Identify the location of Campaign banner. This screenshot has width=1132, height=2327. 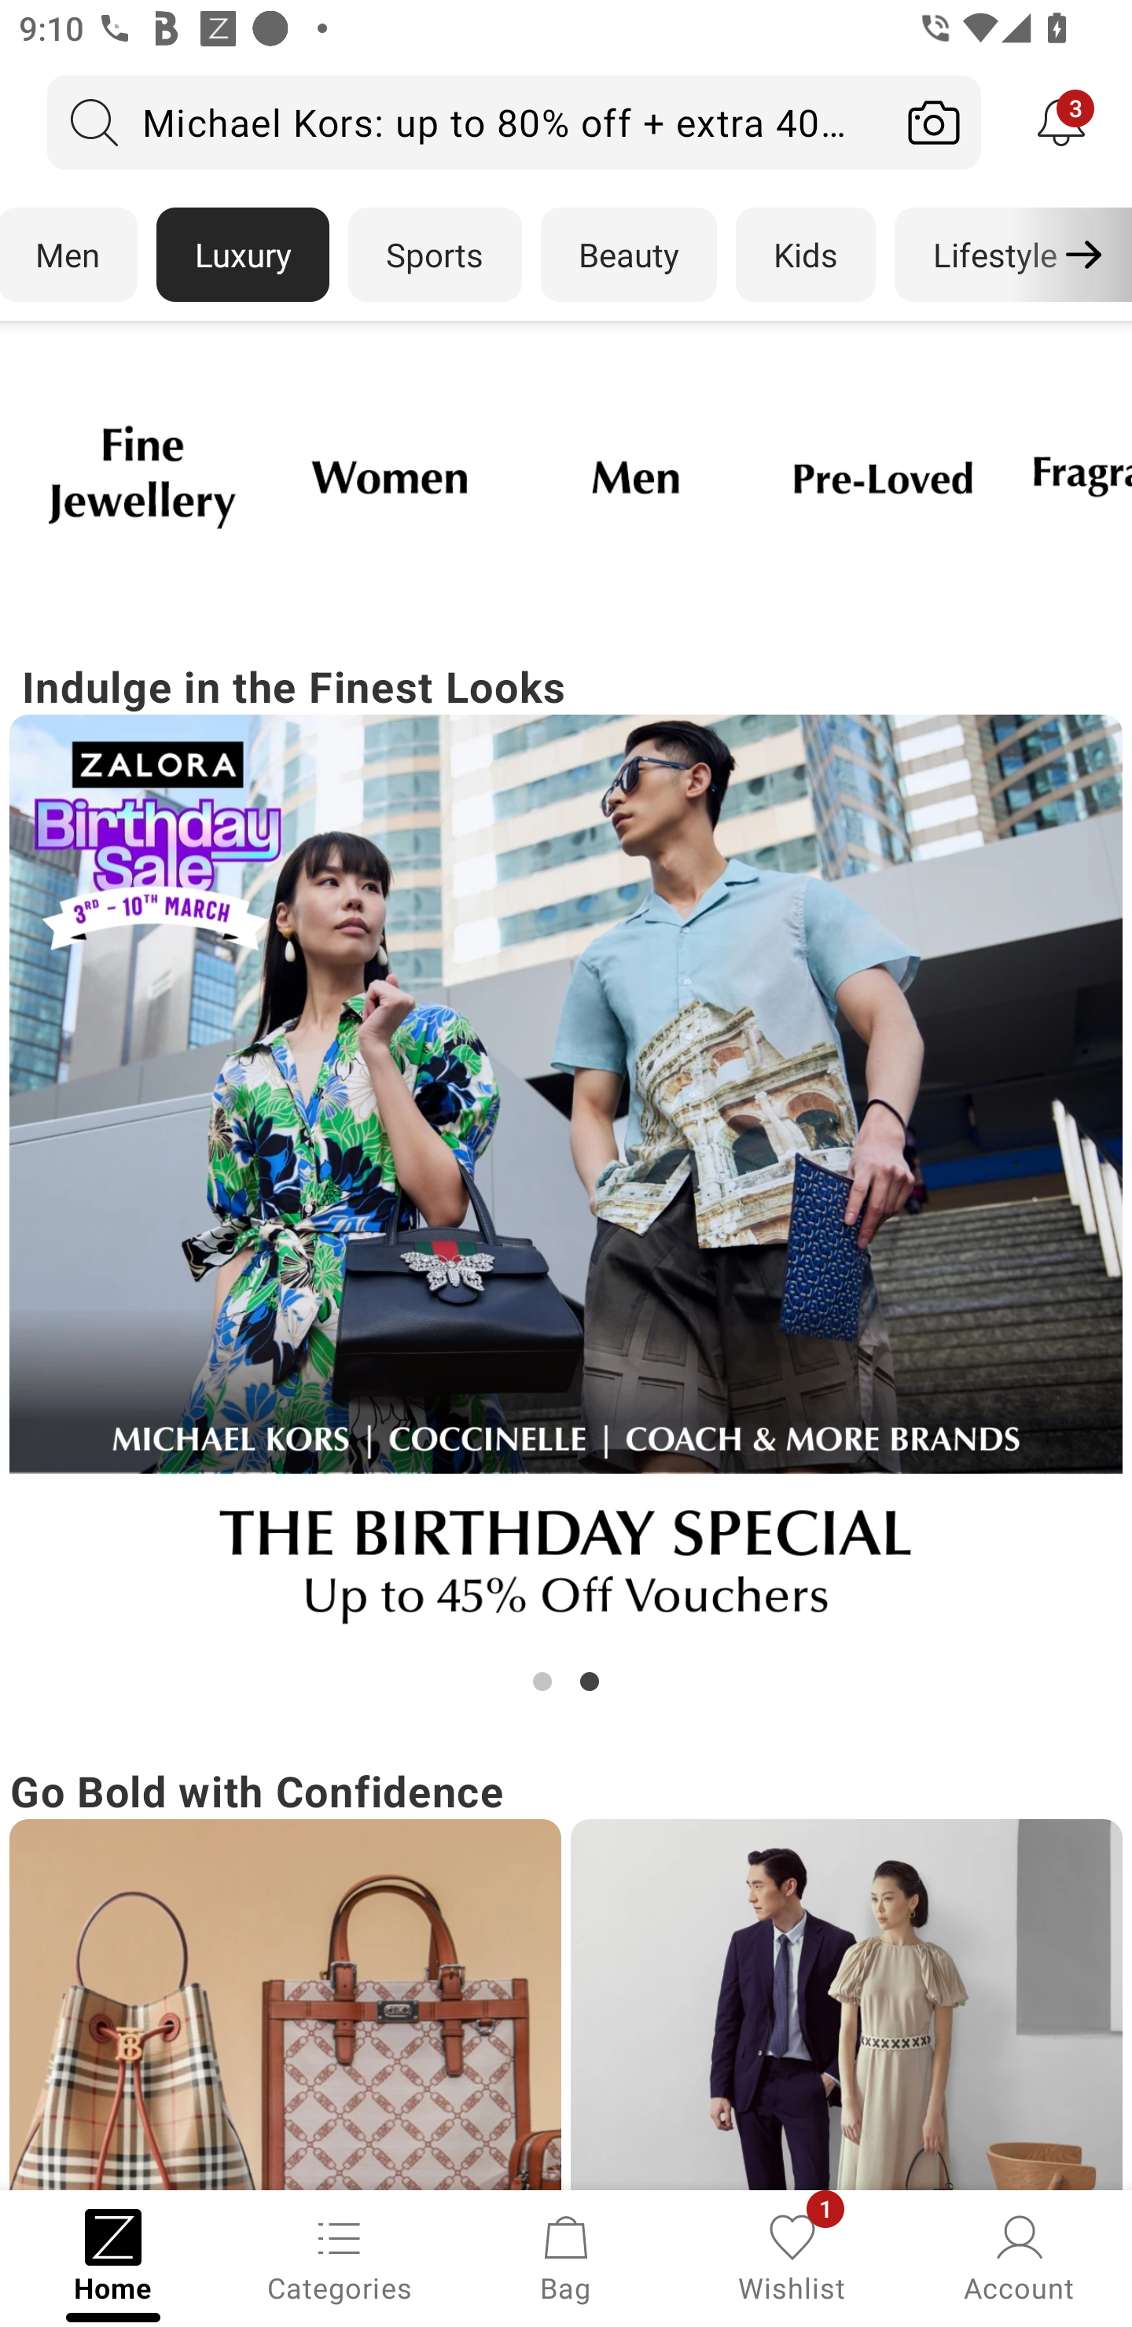
(846, 2005).